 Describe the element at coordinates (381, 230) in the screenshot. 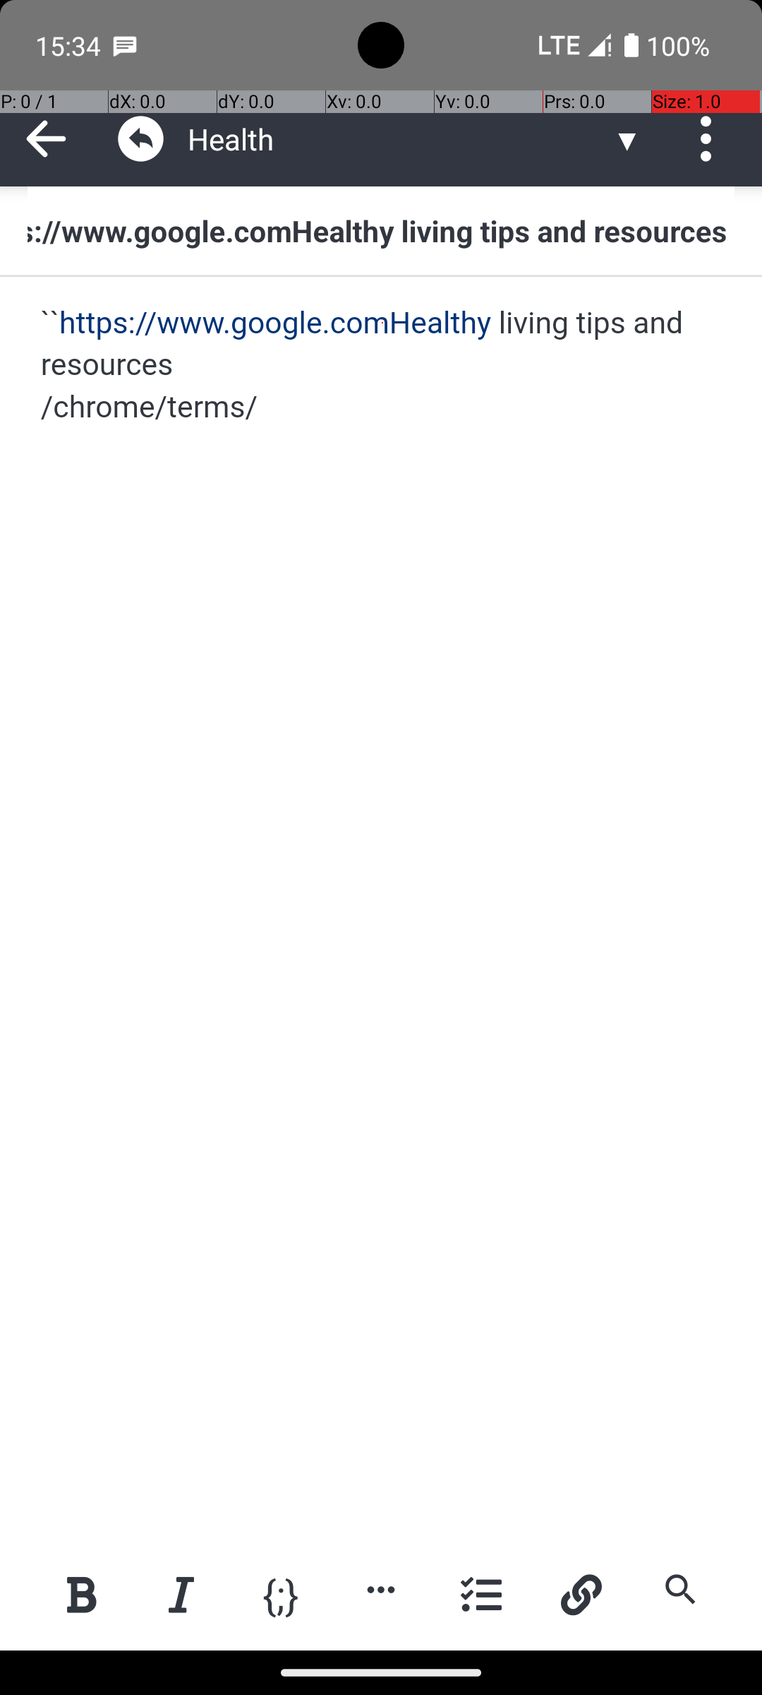

I see `https://www.google.comHealthy living tips and resources` at that location.